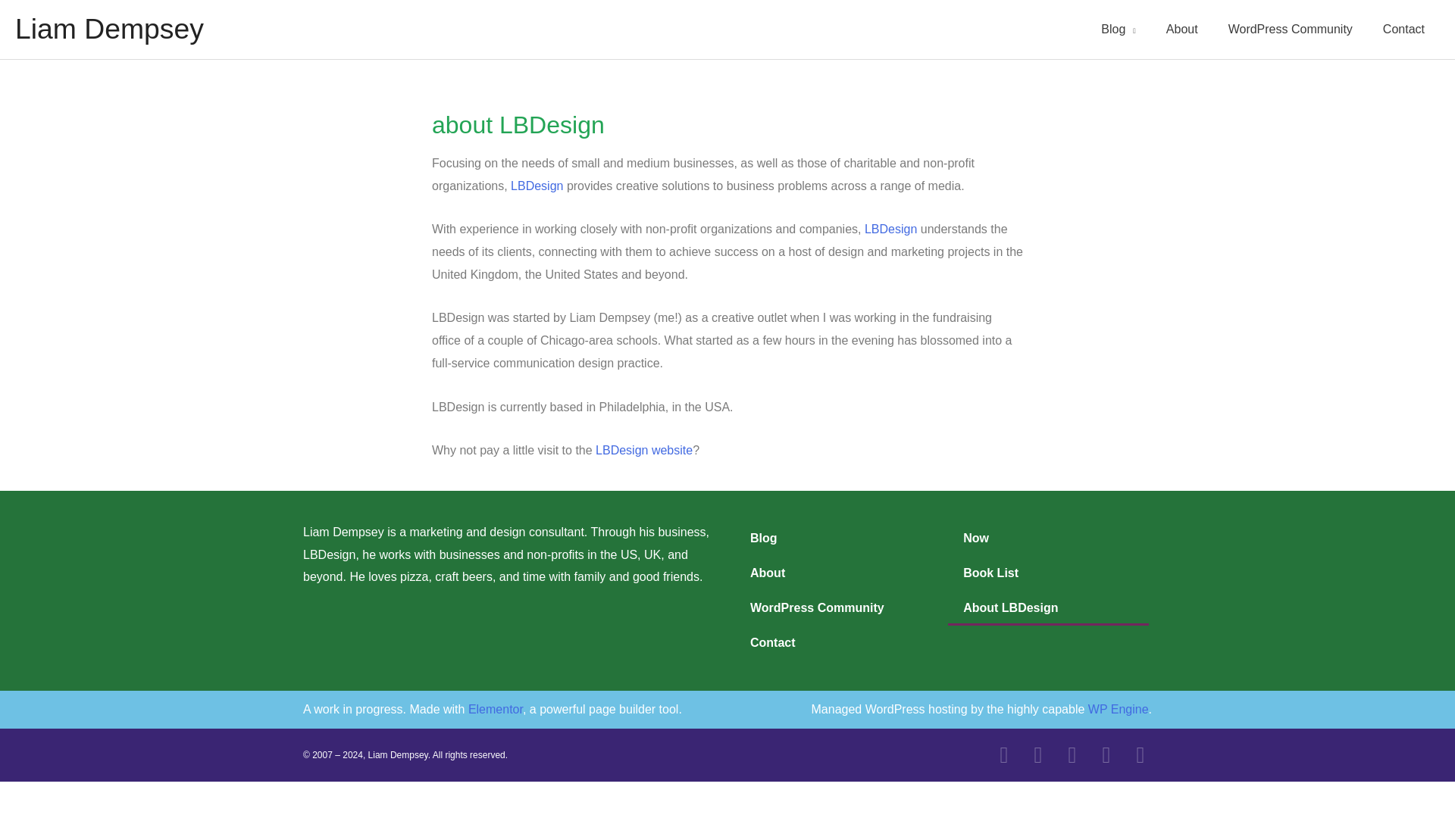 Image resolution: width=1455 pixels, height=818 pixels. What do you see at coordinates (1119, 709) in the screenshot?
I see `WP Engine` at bounding box center [1119, 709].